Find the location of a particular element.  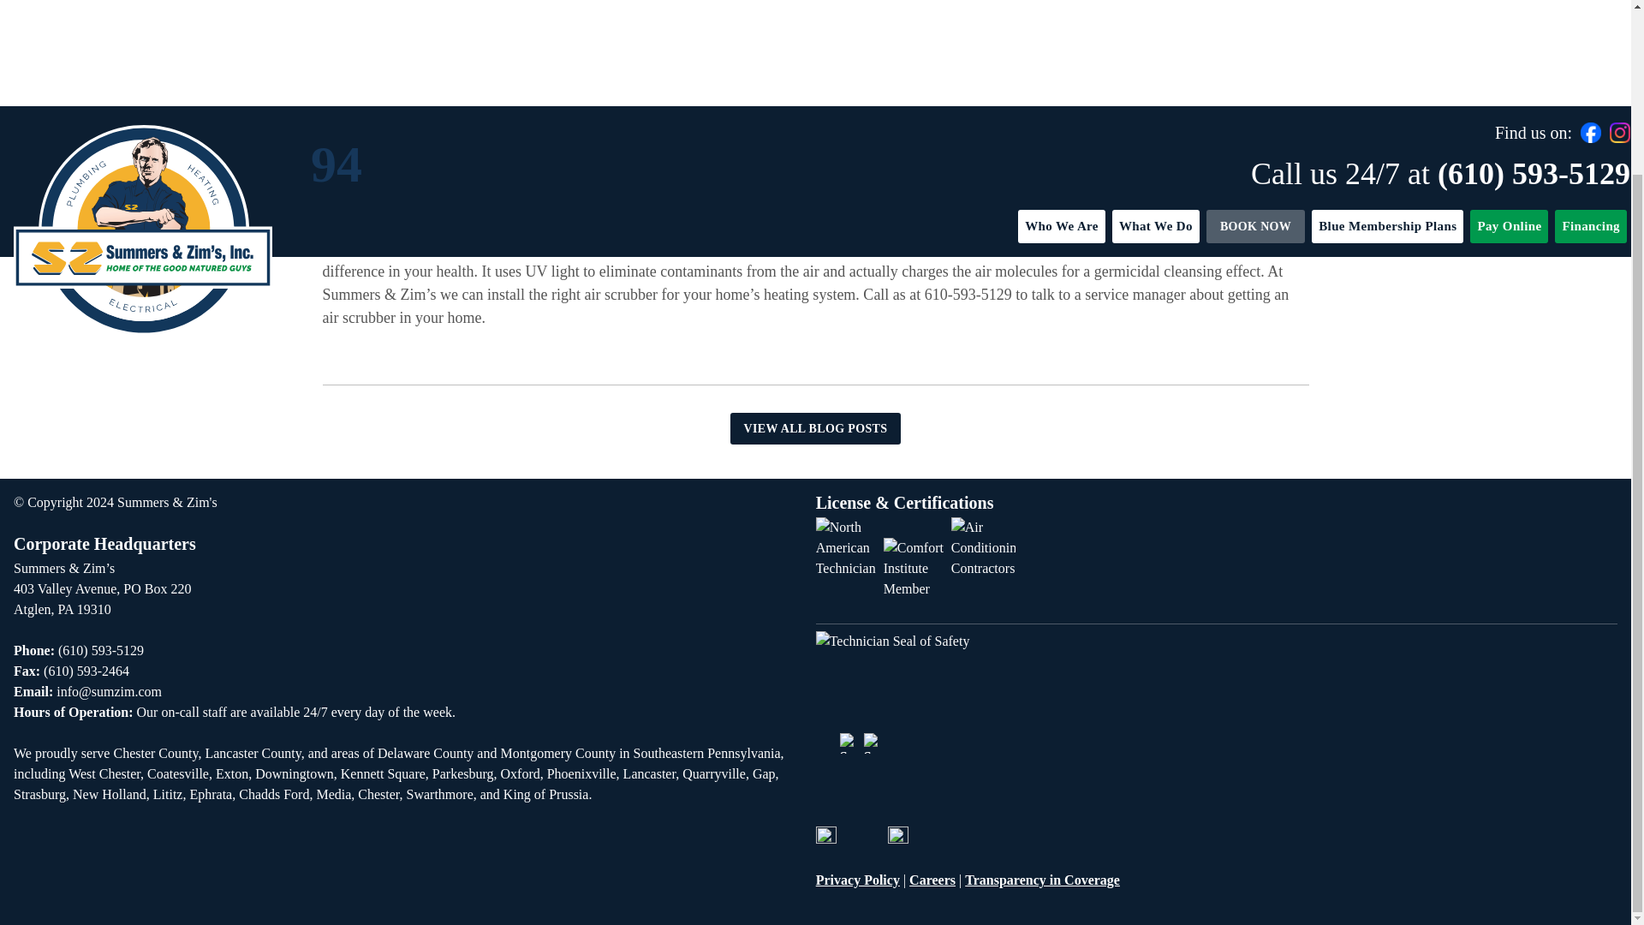

Who We Are is located at coordinates (1061, 23).